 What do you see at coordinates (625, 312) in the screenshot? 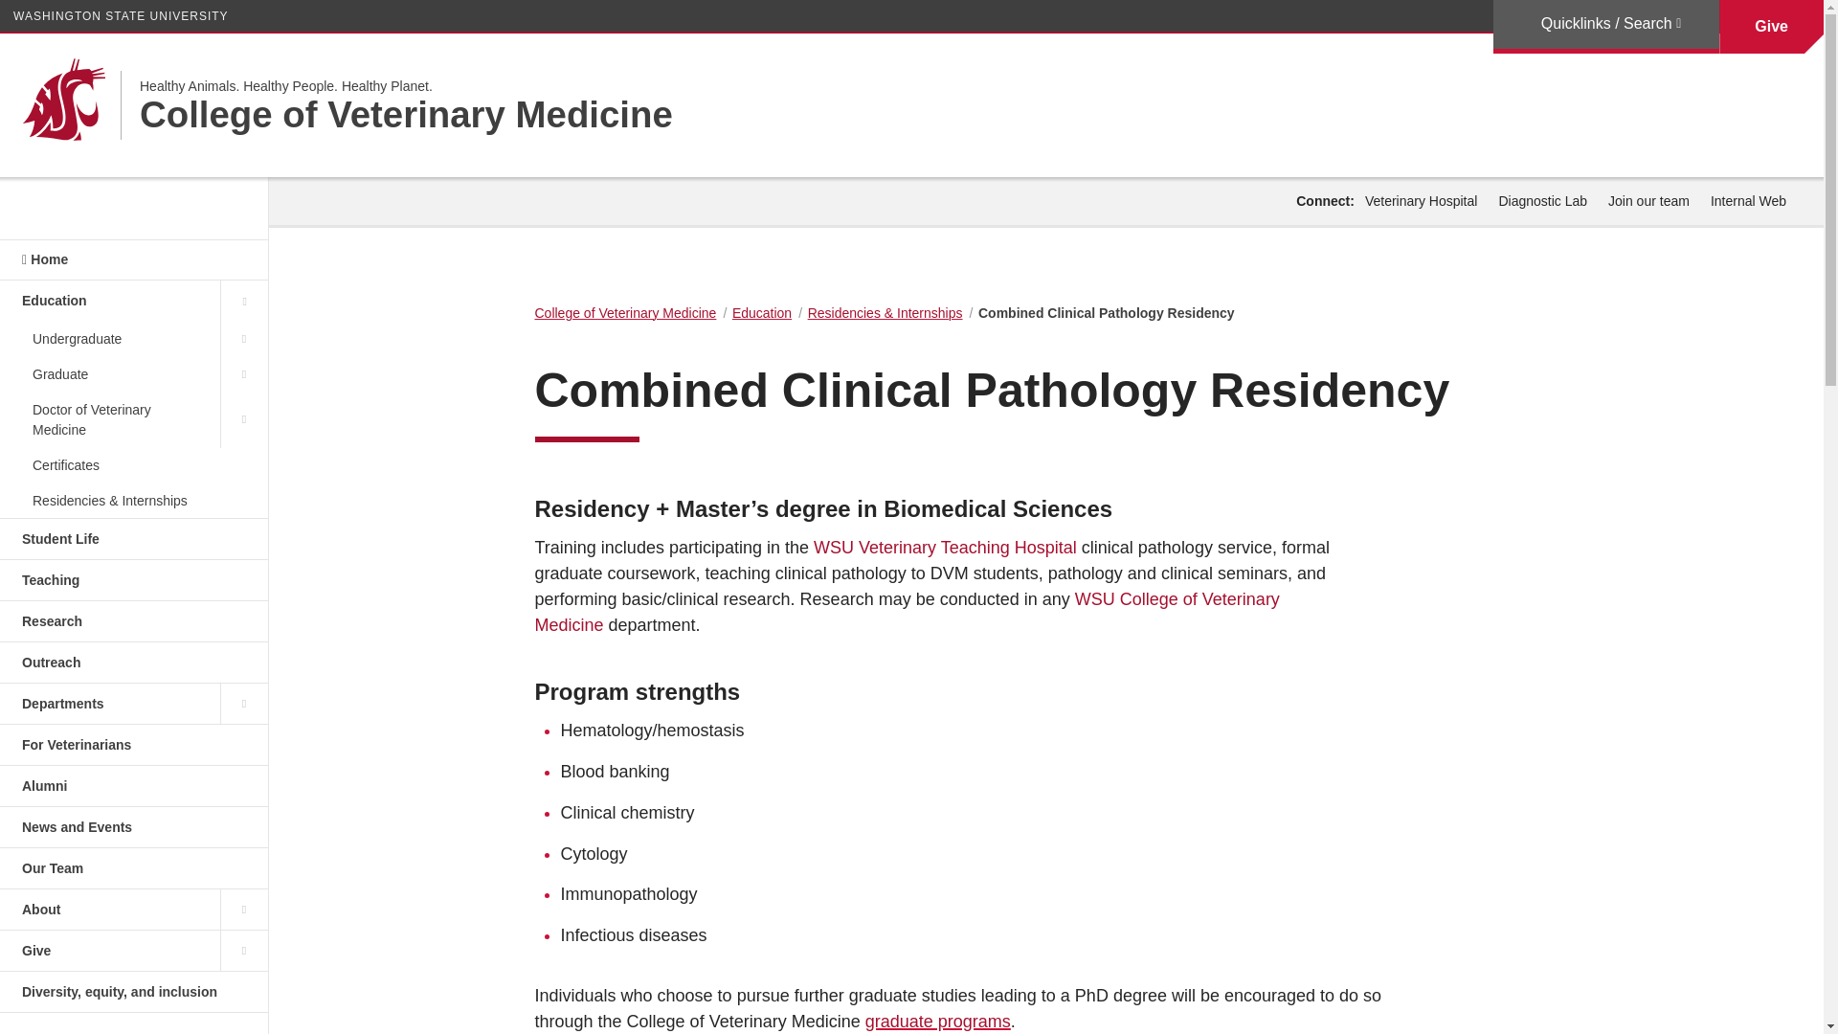
I see `Go to College of Veterinary Medicine.` at bounding box center [625, 312].